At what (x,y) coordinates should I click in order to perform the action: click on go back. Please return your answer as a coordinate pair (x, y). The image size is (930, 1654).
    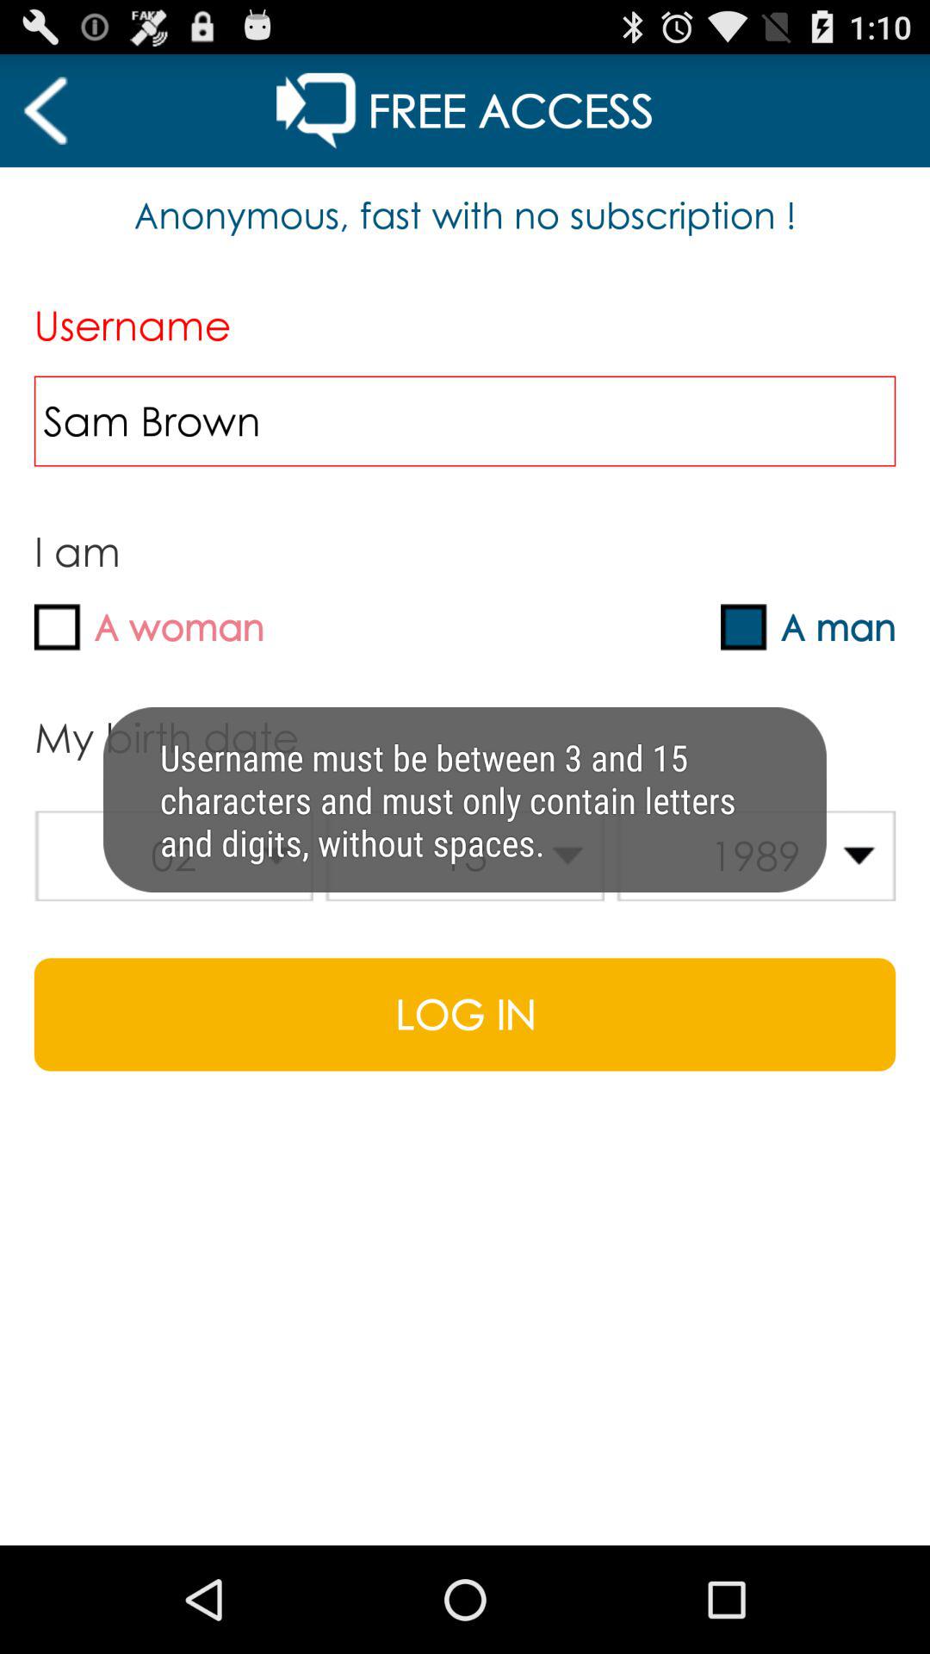
    Looking at the image, I should click on (45, 110).